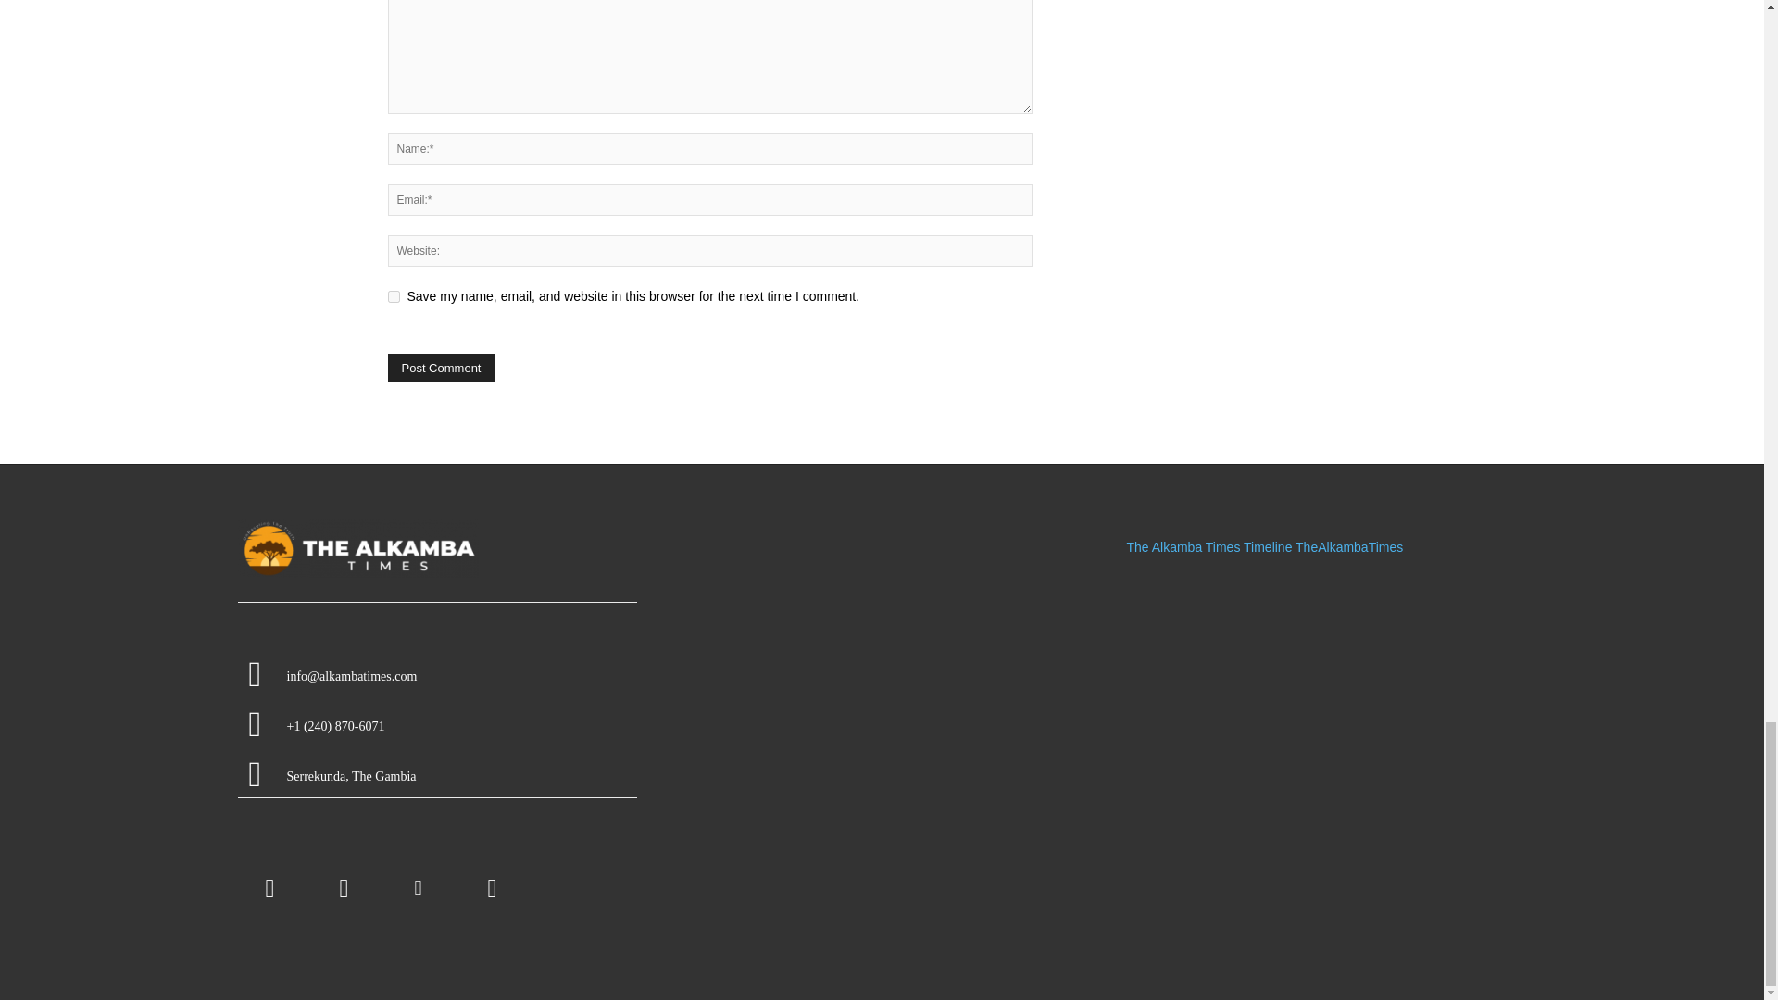  Describe the element at coordinates (441, 368) in the screenshot. I see `Post Comment` at that location.